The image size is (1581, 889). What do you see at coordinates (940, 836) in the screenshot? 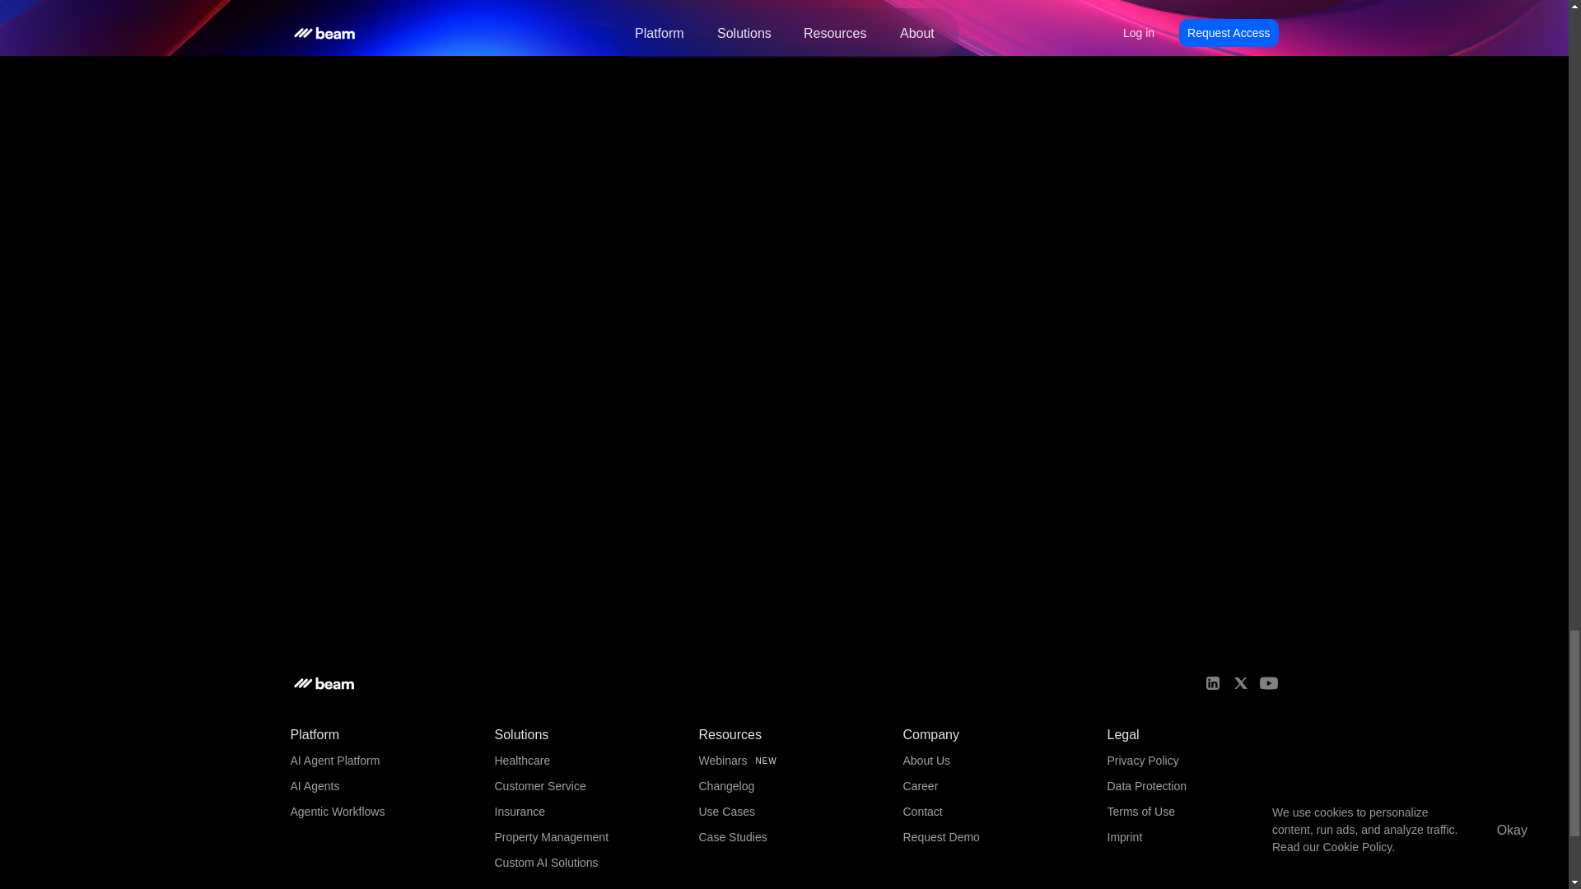
I see `Request Demo` at bounding box center [940, 836].